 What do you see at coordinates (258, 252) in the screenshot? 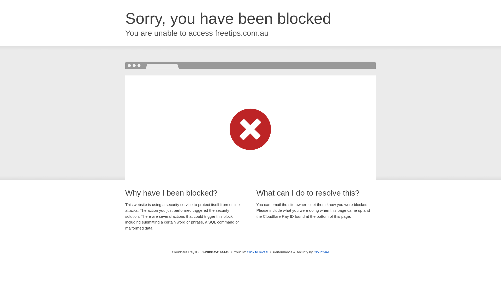
I see `Click to reveal` at bounding box center [258, 252].